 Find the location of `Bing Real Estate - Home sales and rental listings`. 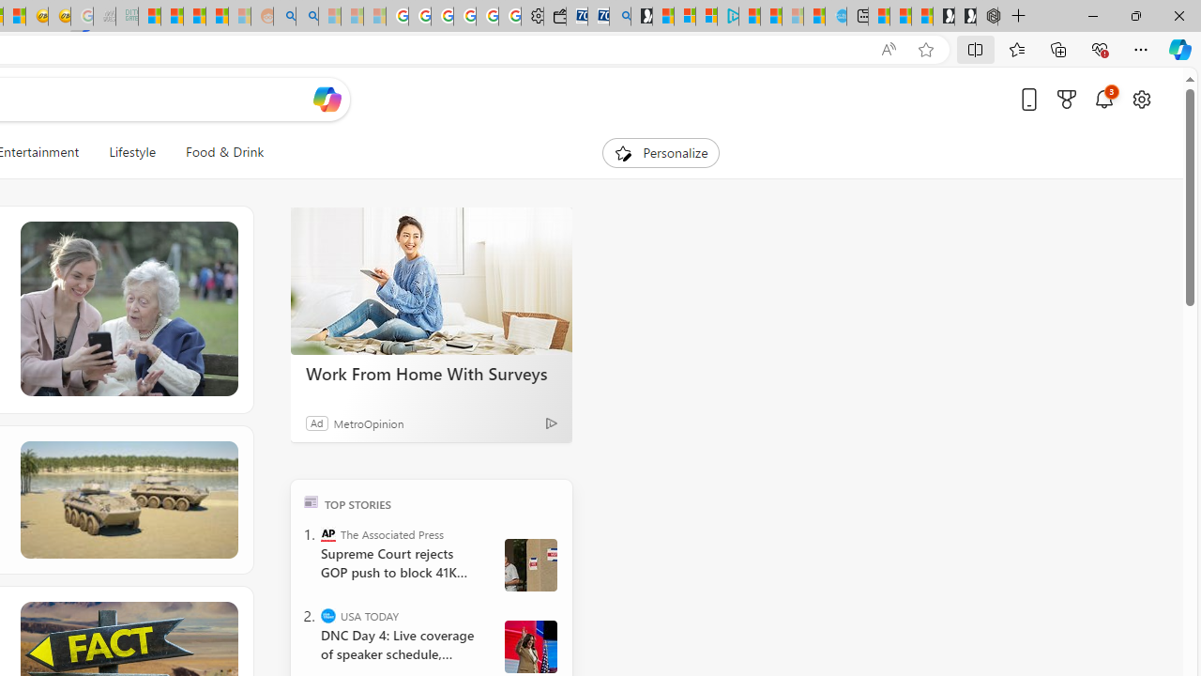

Bing Real Estate - Home sales and rental listings is located at coordinates (619, 17).